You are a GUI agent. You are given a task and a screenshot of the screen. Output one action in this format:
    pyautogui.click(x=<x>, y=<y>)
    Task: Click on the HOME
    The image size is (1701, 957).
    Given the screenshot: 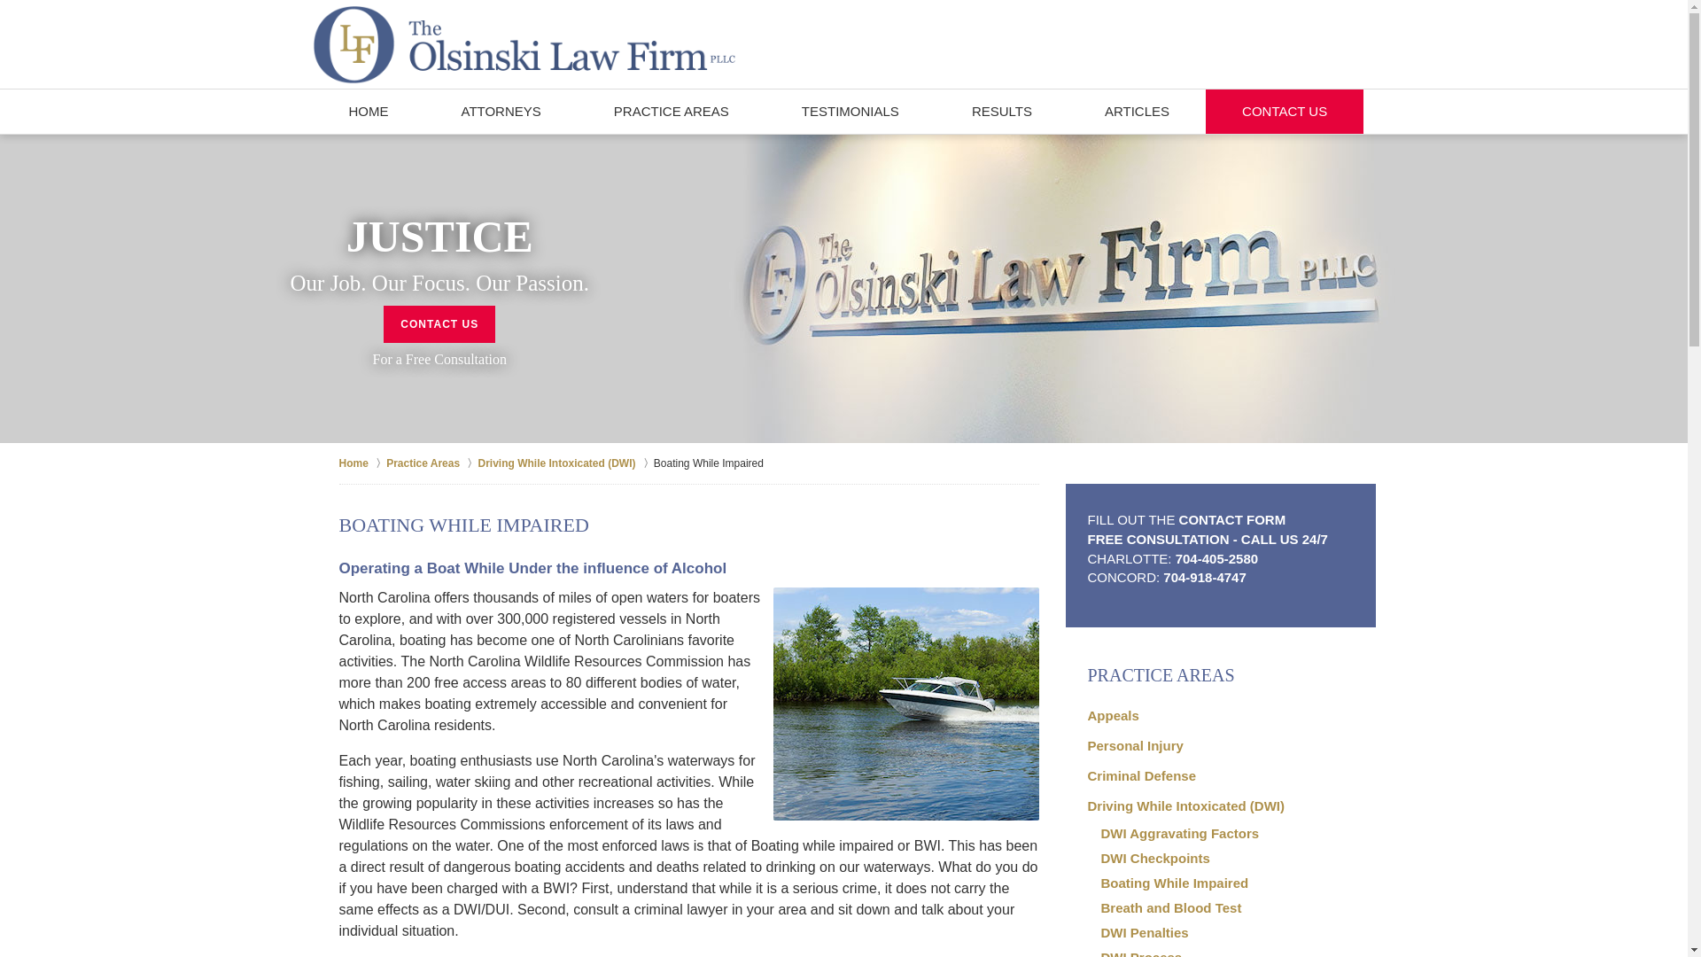 What is the action you would take?
    pyautogui.click(x=367, y=112)
    